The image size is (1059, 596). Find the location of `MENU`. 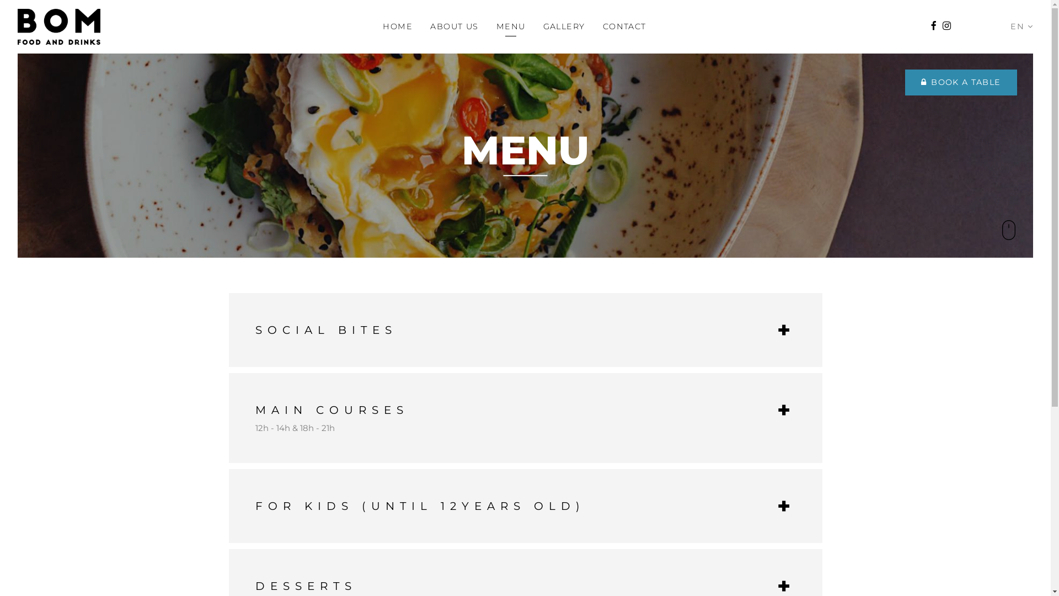

MENU is located at coordinates (511, 26).